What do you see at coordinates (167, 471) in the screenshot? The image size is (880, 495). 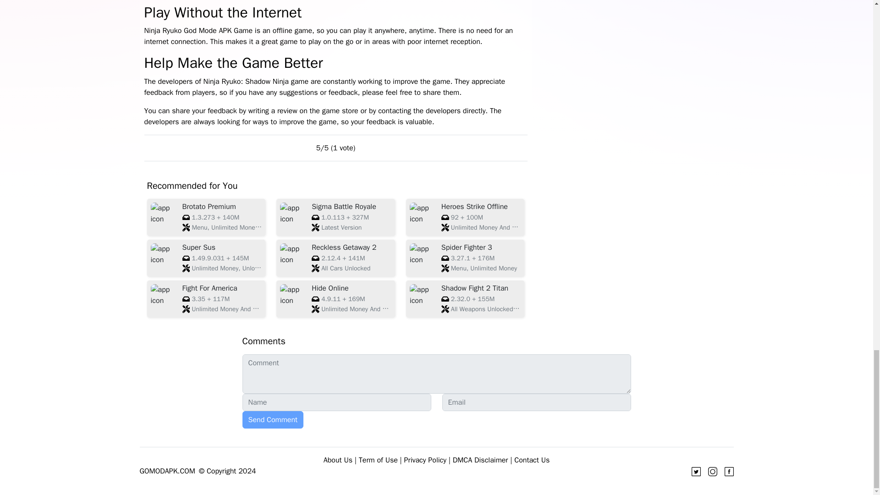 I see `GOMODAPK.COM` at bounding box center [167, 471].